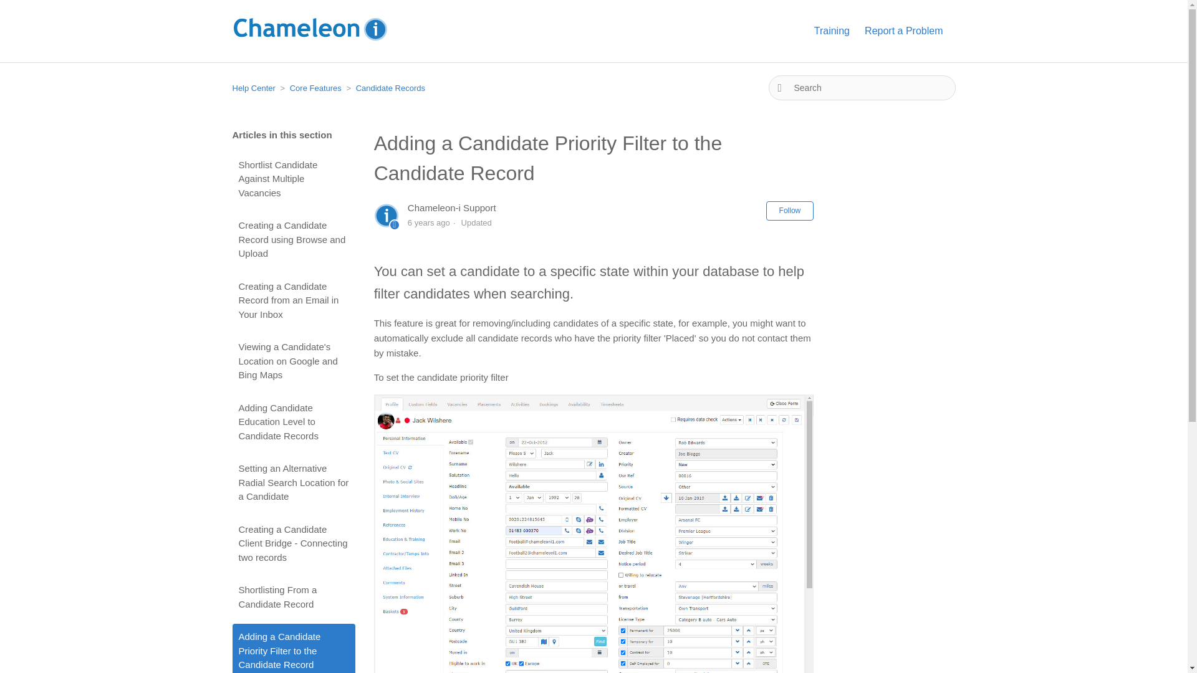 Image resolution: width=1197 pixels, height=673 pixels. What do you see at coordinates (293, 648) in the screenshot?
I see `Adding a Candidate Priority Filter to the Candidate Record` at bounding box center [293, 648].